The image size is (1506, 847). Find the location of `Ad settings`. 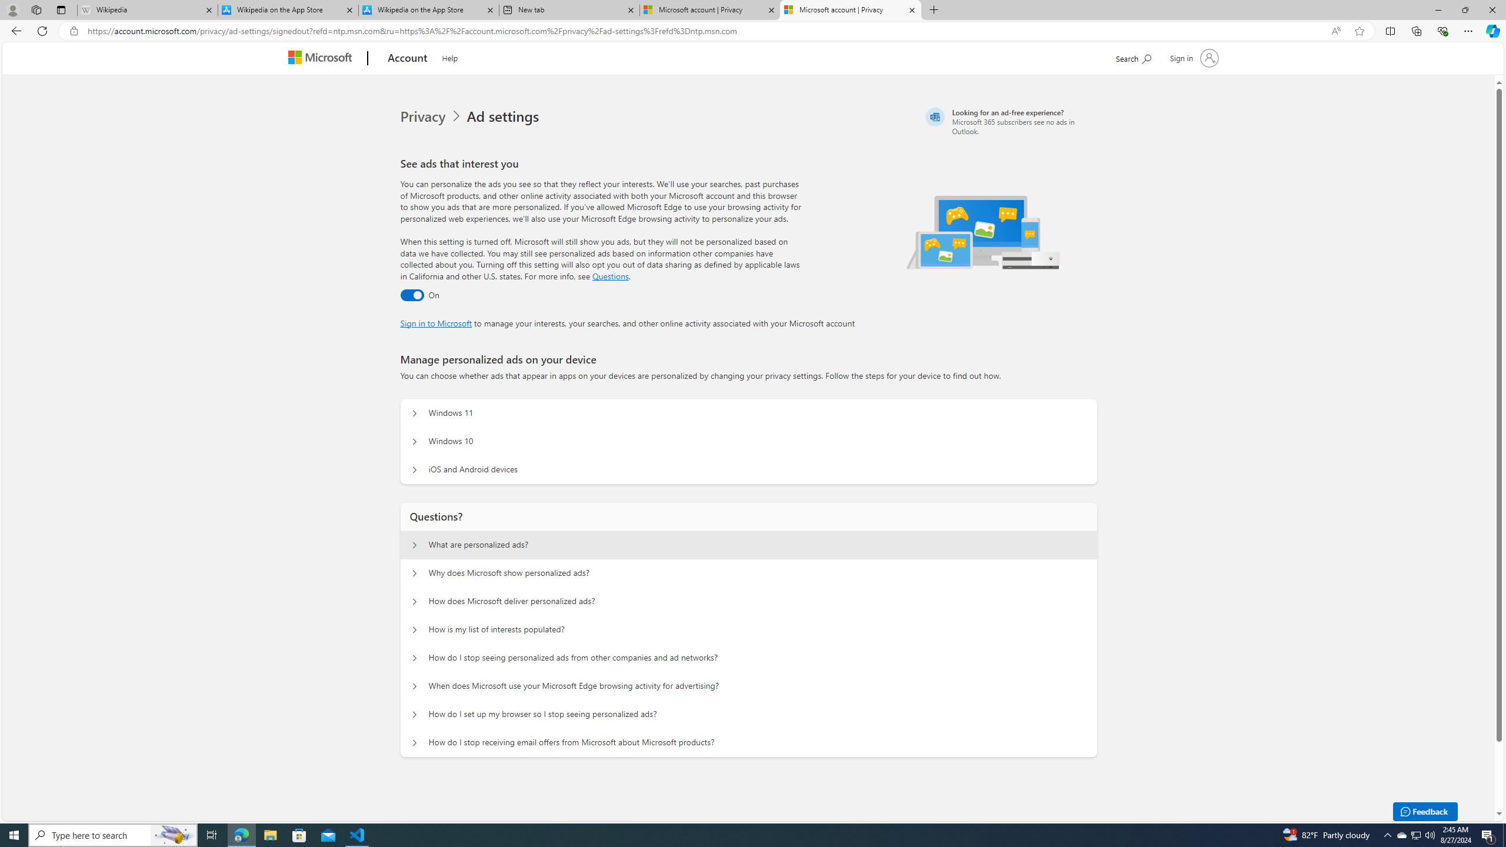

Ad settings is located at coordinates (505, 116).